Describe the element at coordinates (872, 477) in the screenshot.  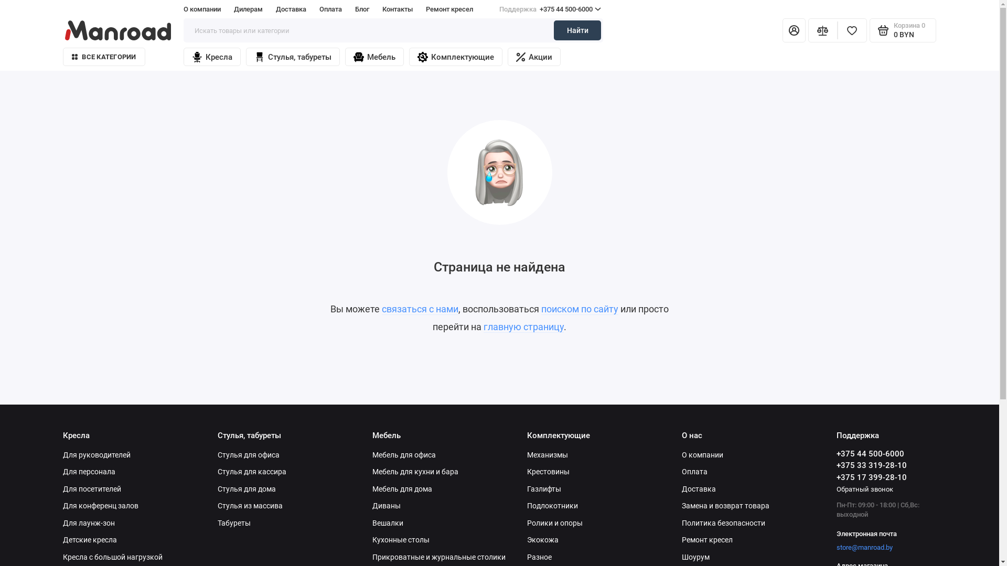
I see `+375 17 399-28-10` at that location.